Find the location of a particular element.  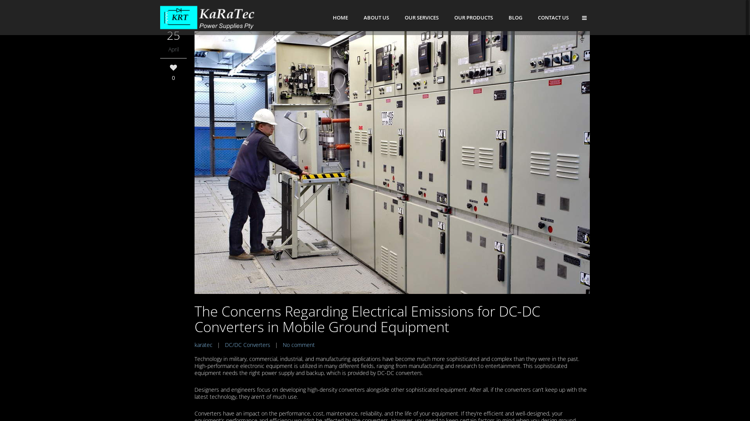

DC/DC Converters is located at coordinates (248, 345).